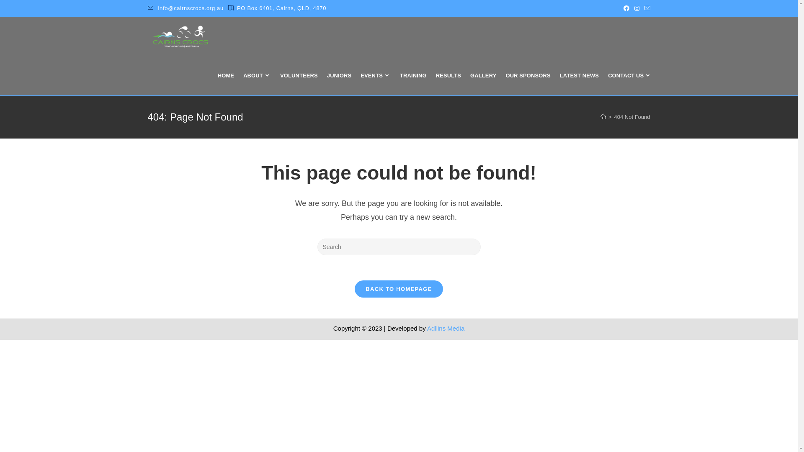 Image resolution: width=804 pixels, height=452 pixels. What do you see at coordinates (226, 76) in the screenshot?
I see `HOME` at bounding box center [226, 76].